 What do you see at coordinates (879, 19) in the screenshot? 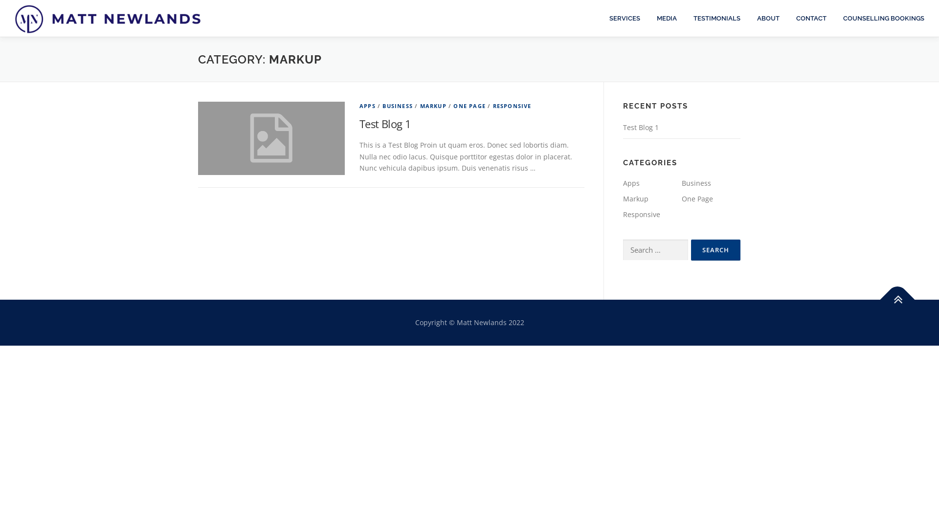
I see `COUNSELLING BOOKINGS` at bounding box center [879, 19].